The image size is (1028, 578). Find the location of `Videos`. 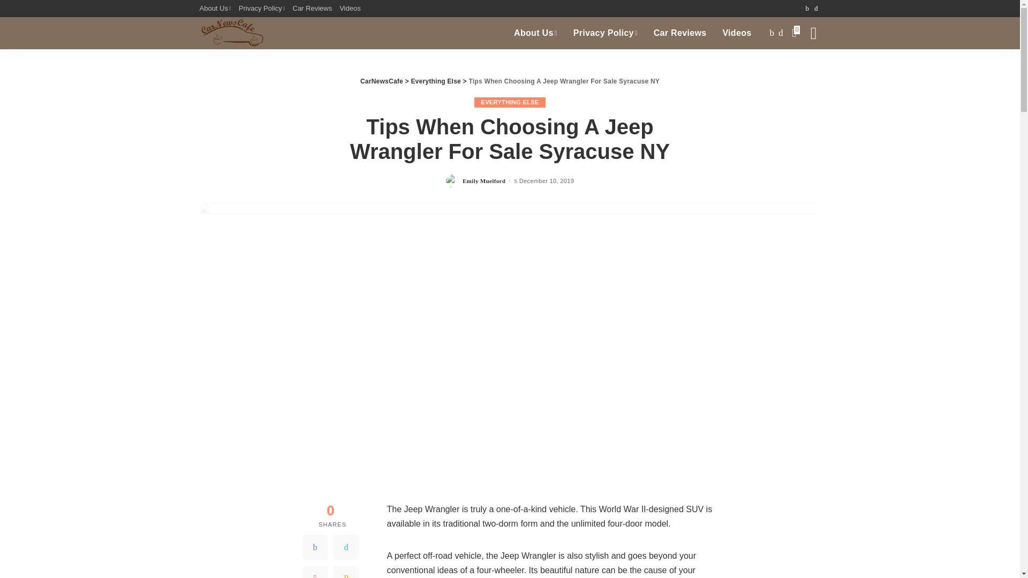

Videos is located at coordinates (350, 9).